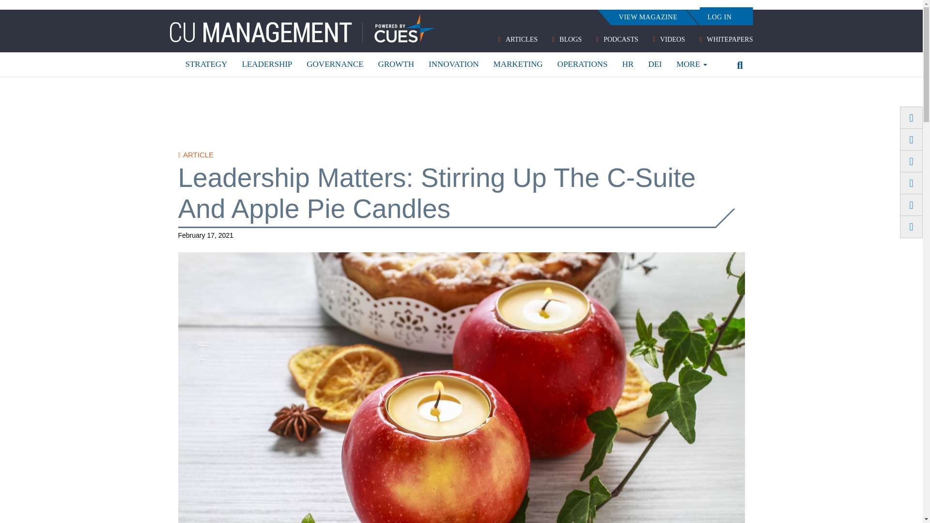 Image resolution: width=930 pixels, height=523 pixels. Describe the element at coordinates (567, 40) in the screenshot. I see `BLOGS` at that location.